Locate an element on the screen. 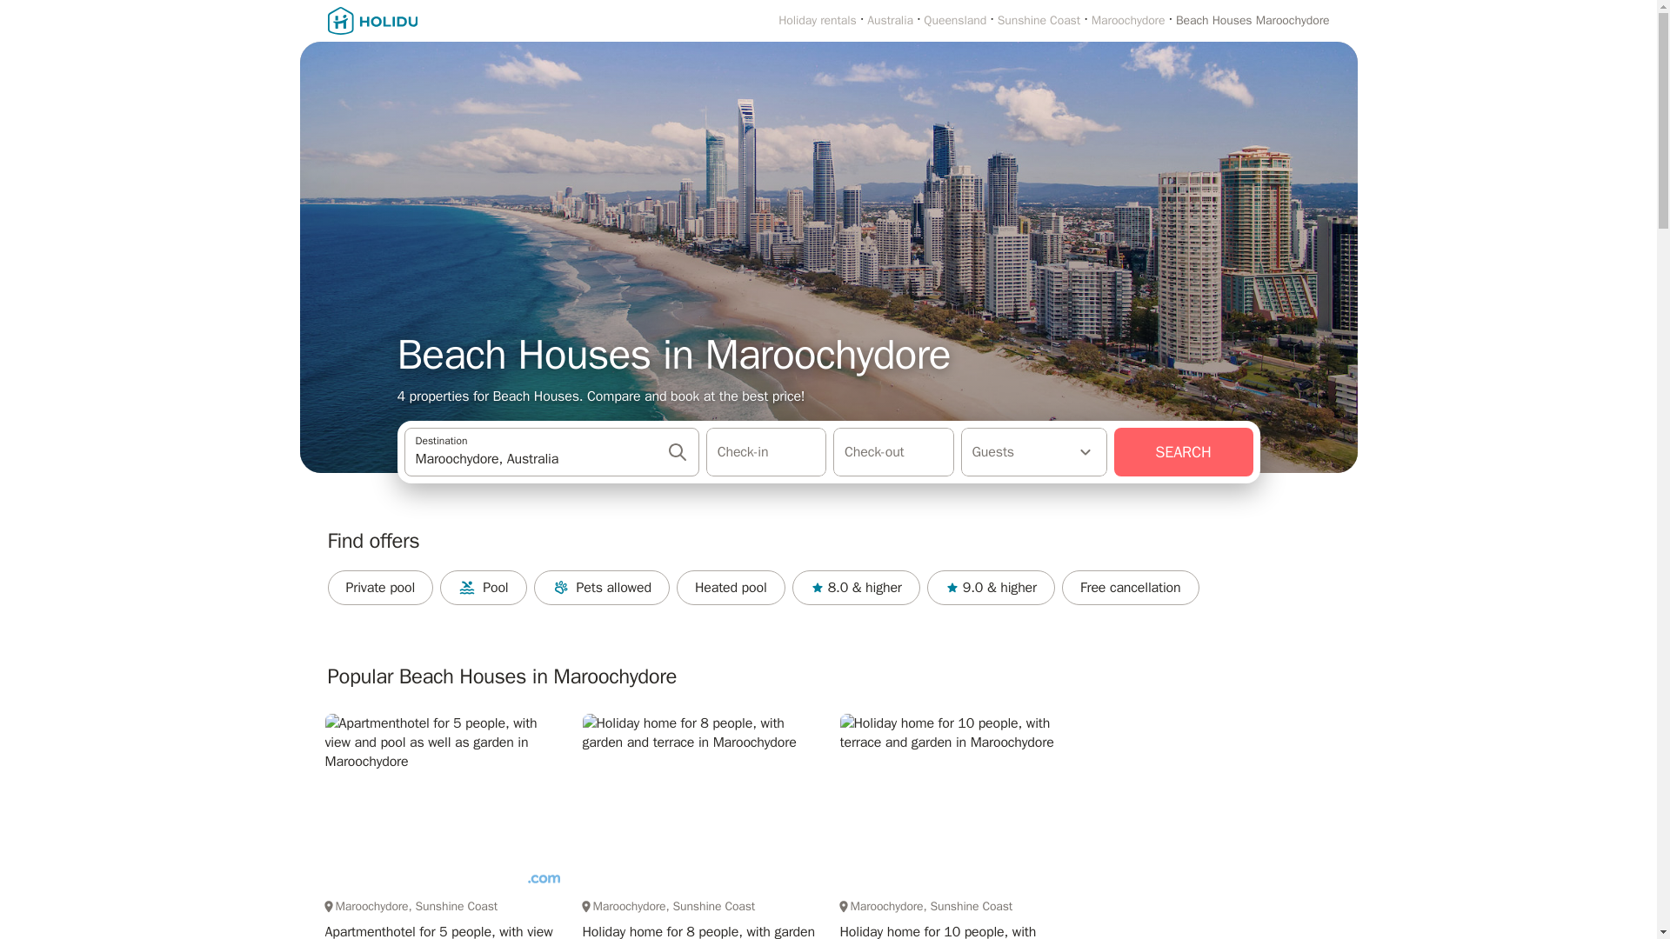 The height and width of the screenshot is (939, 1670). Pool is located at coordinates (483, 587).